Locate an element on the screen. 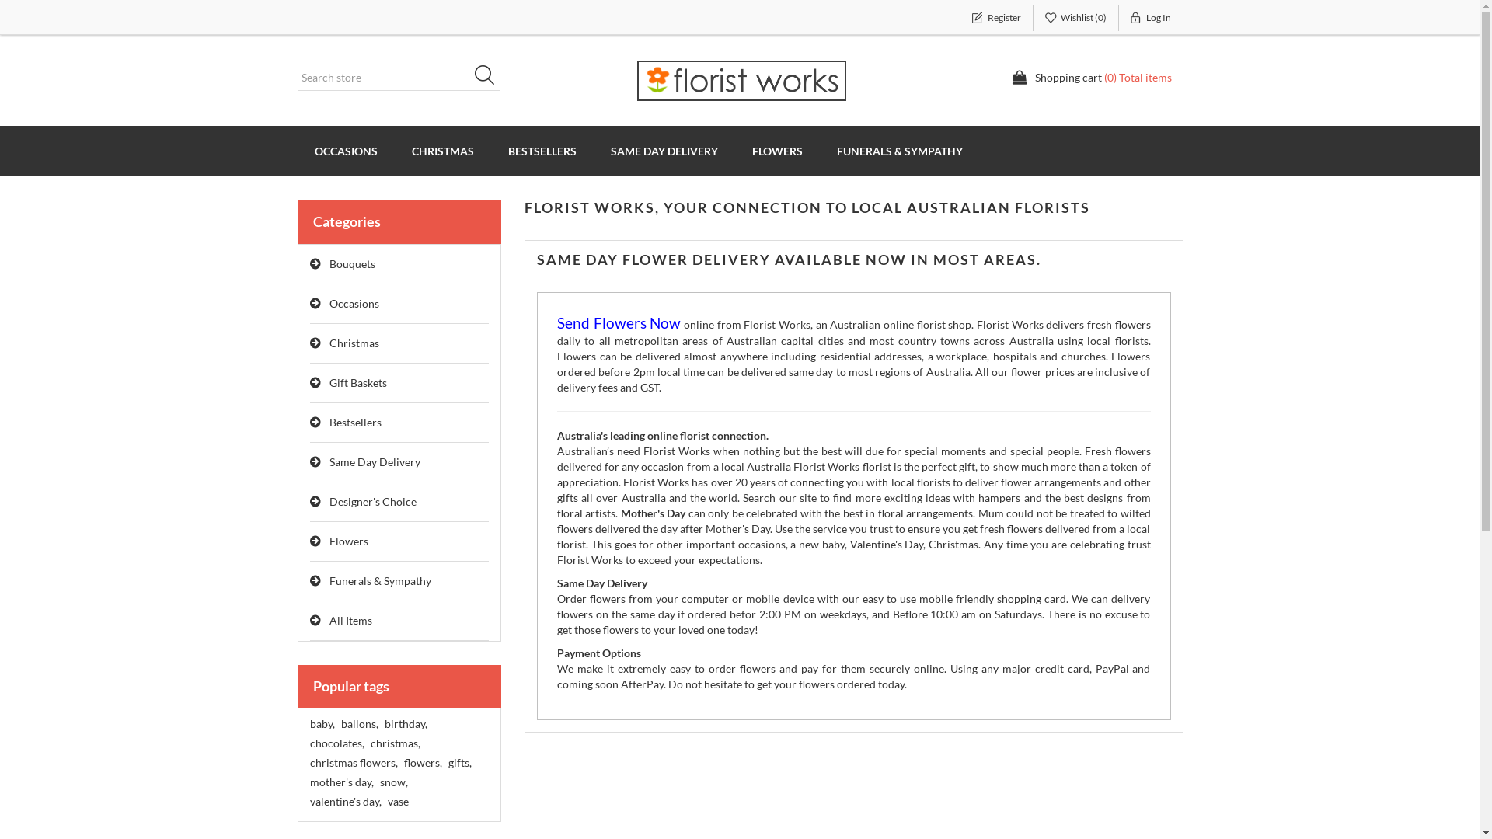 Image resolution: width=1492 pixels, height=839 pixels. christmas flowers, is located at coordinates (353, 763).